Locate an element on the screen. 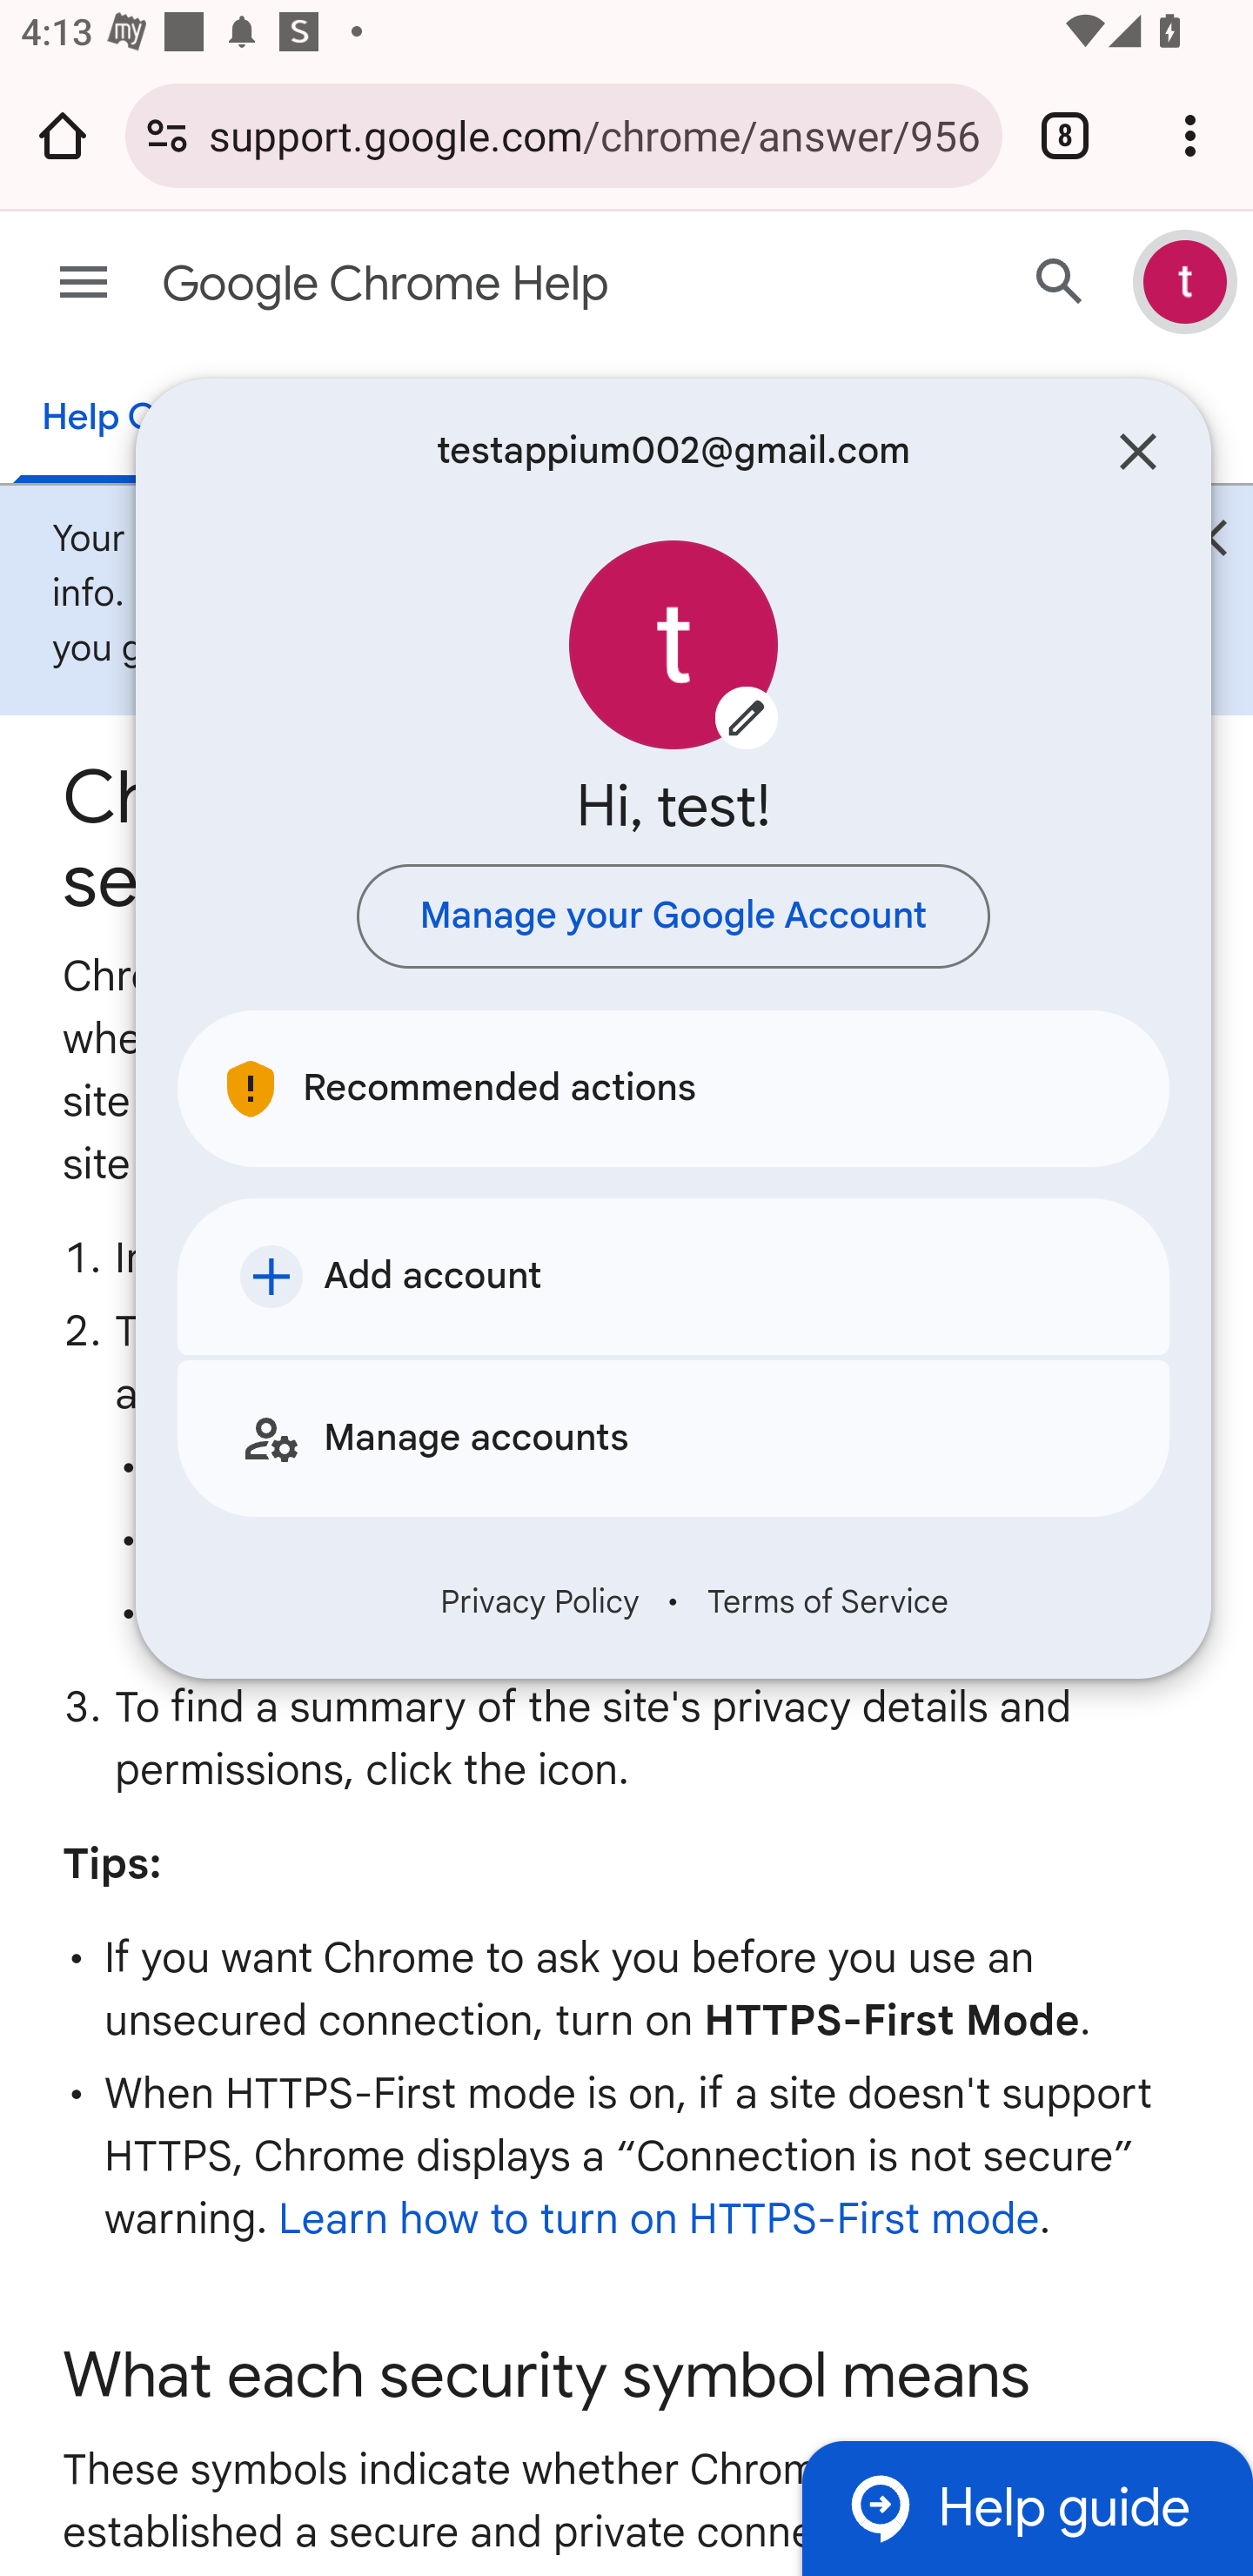 The height and width of the screenshot is (2576, 1253). Main menu is located at coordinates (84, 282).